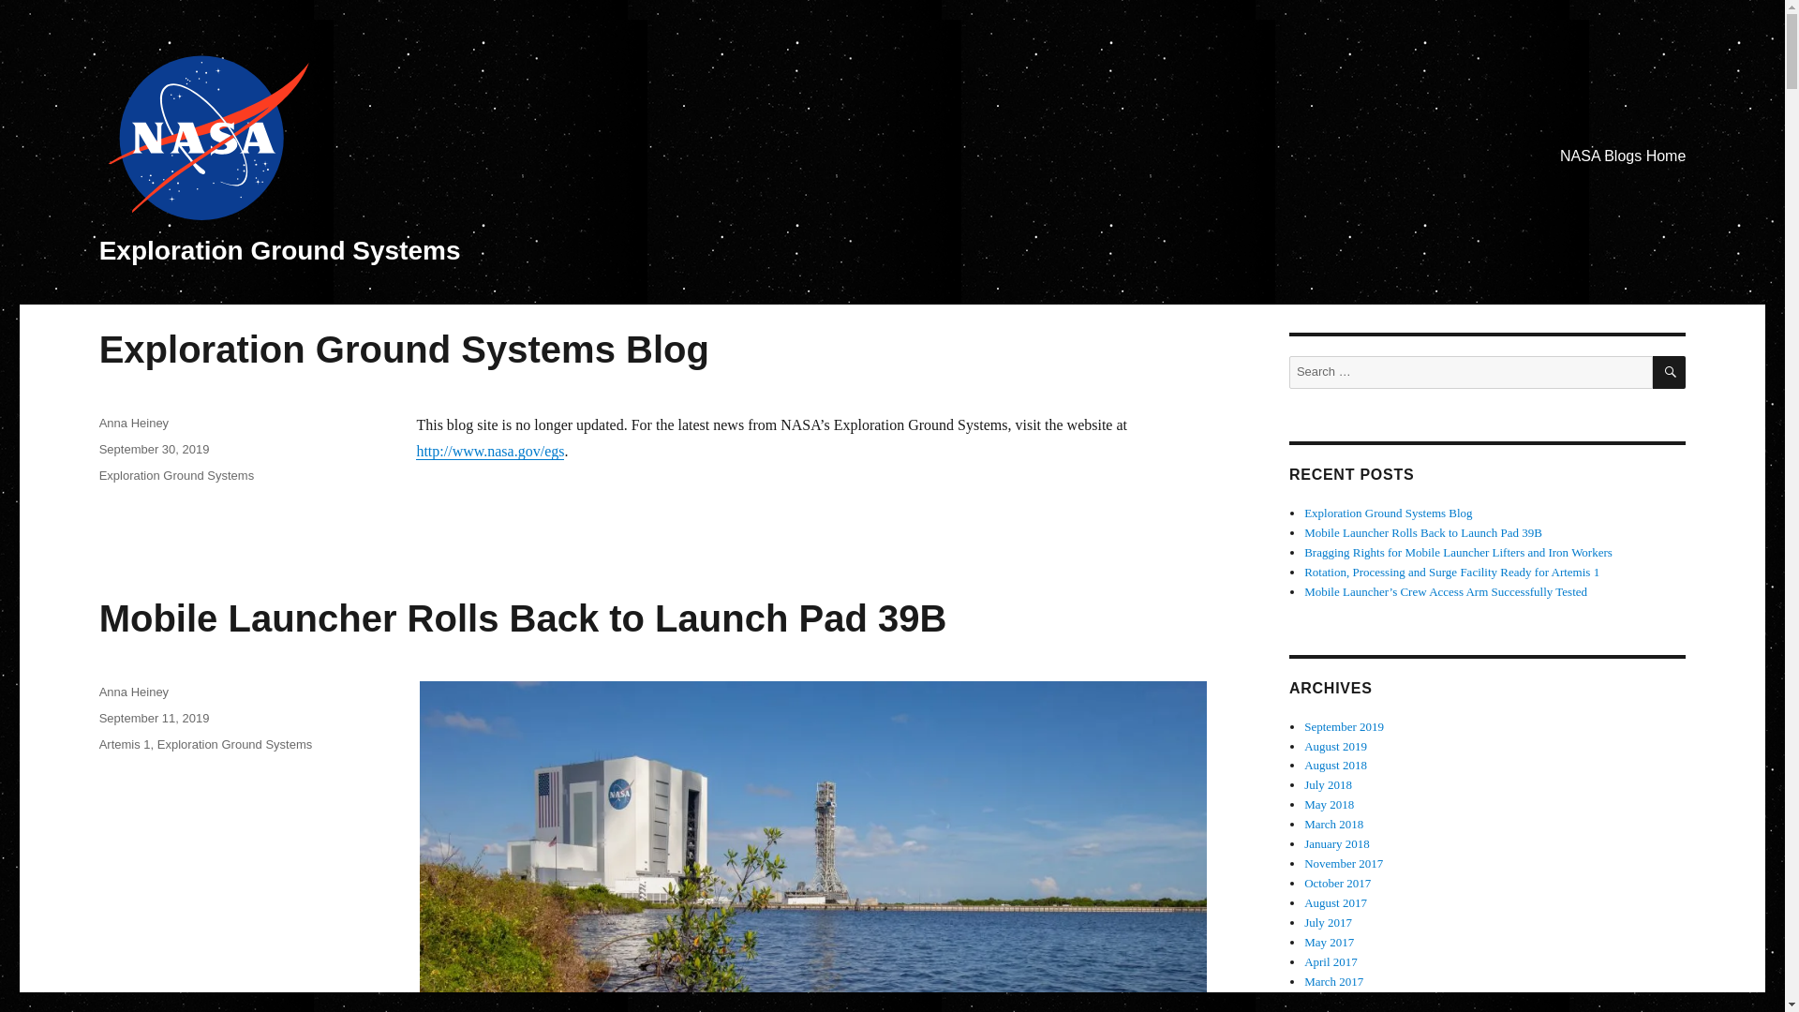 This screenshot has width=1799, height=1012. Describe the element at coordinates (279, 249) in the screenshot. I see `Exploration Ground Systems` at that location.